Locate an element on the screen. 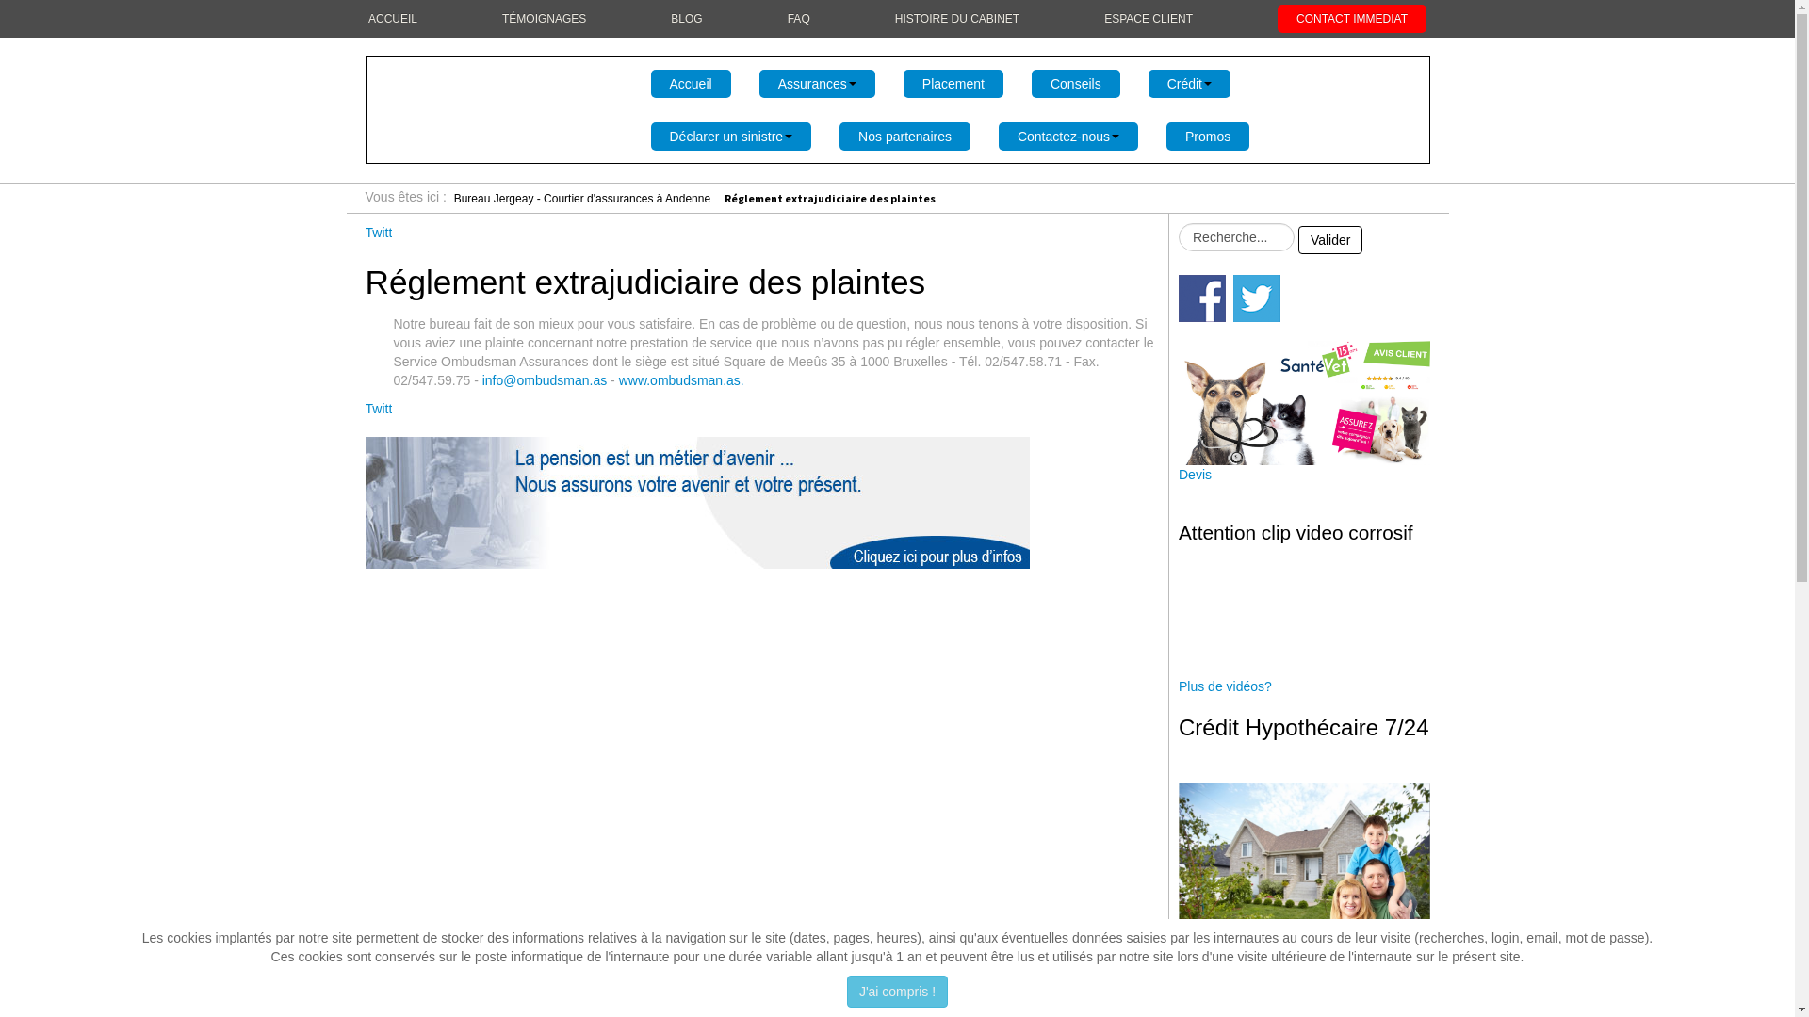 The height and width of the screenshot is (1017, 1809). Devis is located at coordinates (1195, 475).